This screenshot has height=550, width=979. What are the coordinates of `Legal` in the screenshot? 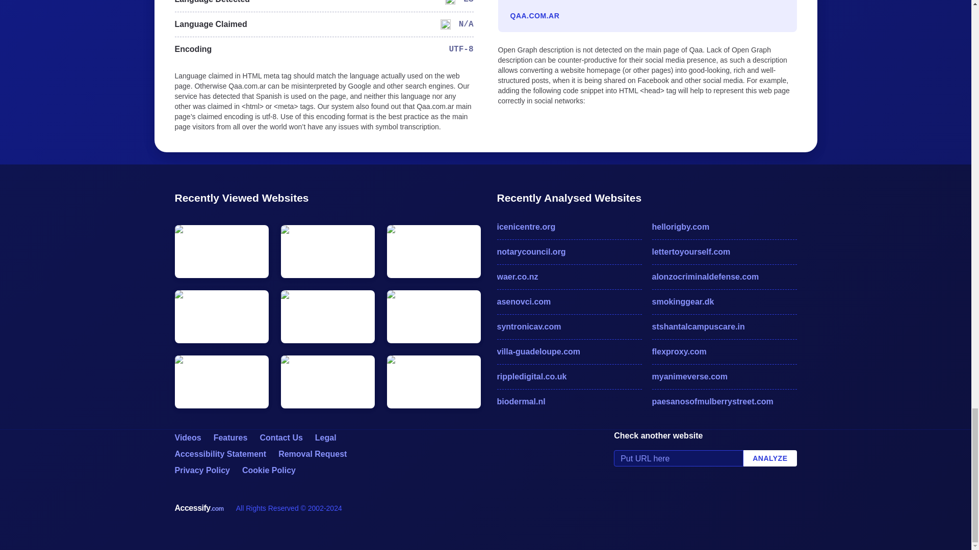 It's located at (326, 438).